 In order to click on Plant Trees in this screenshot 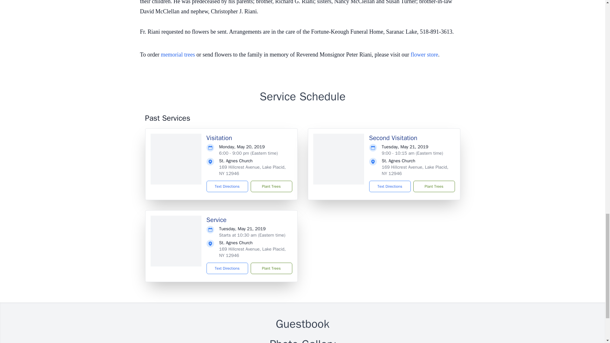, I will do `click(271, 186)`.